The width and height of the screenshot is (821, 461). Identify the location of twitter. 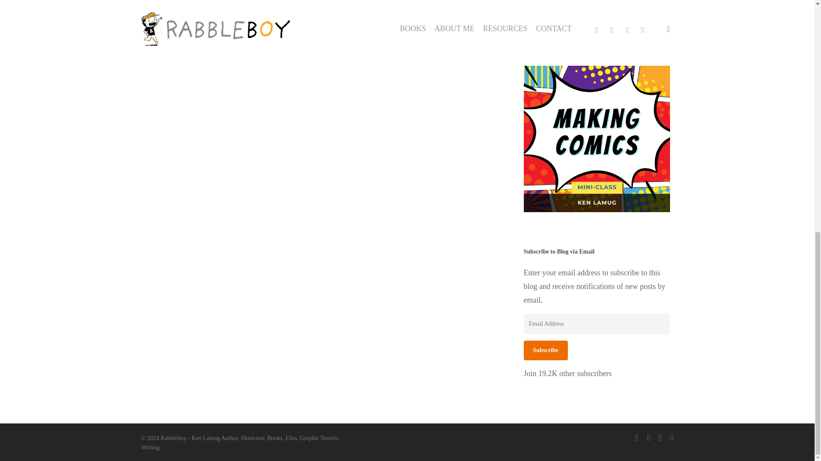
(637, 437).